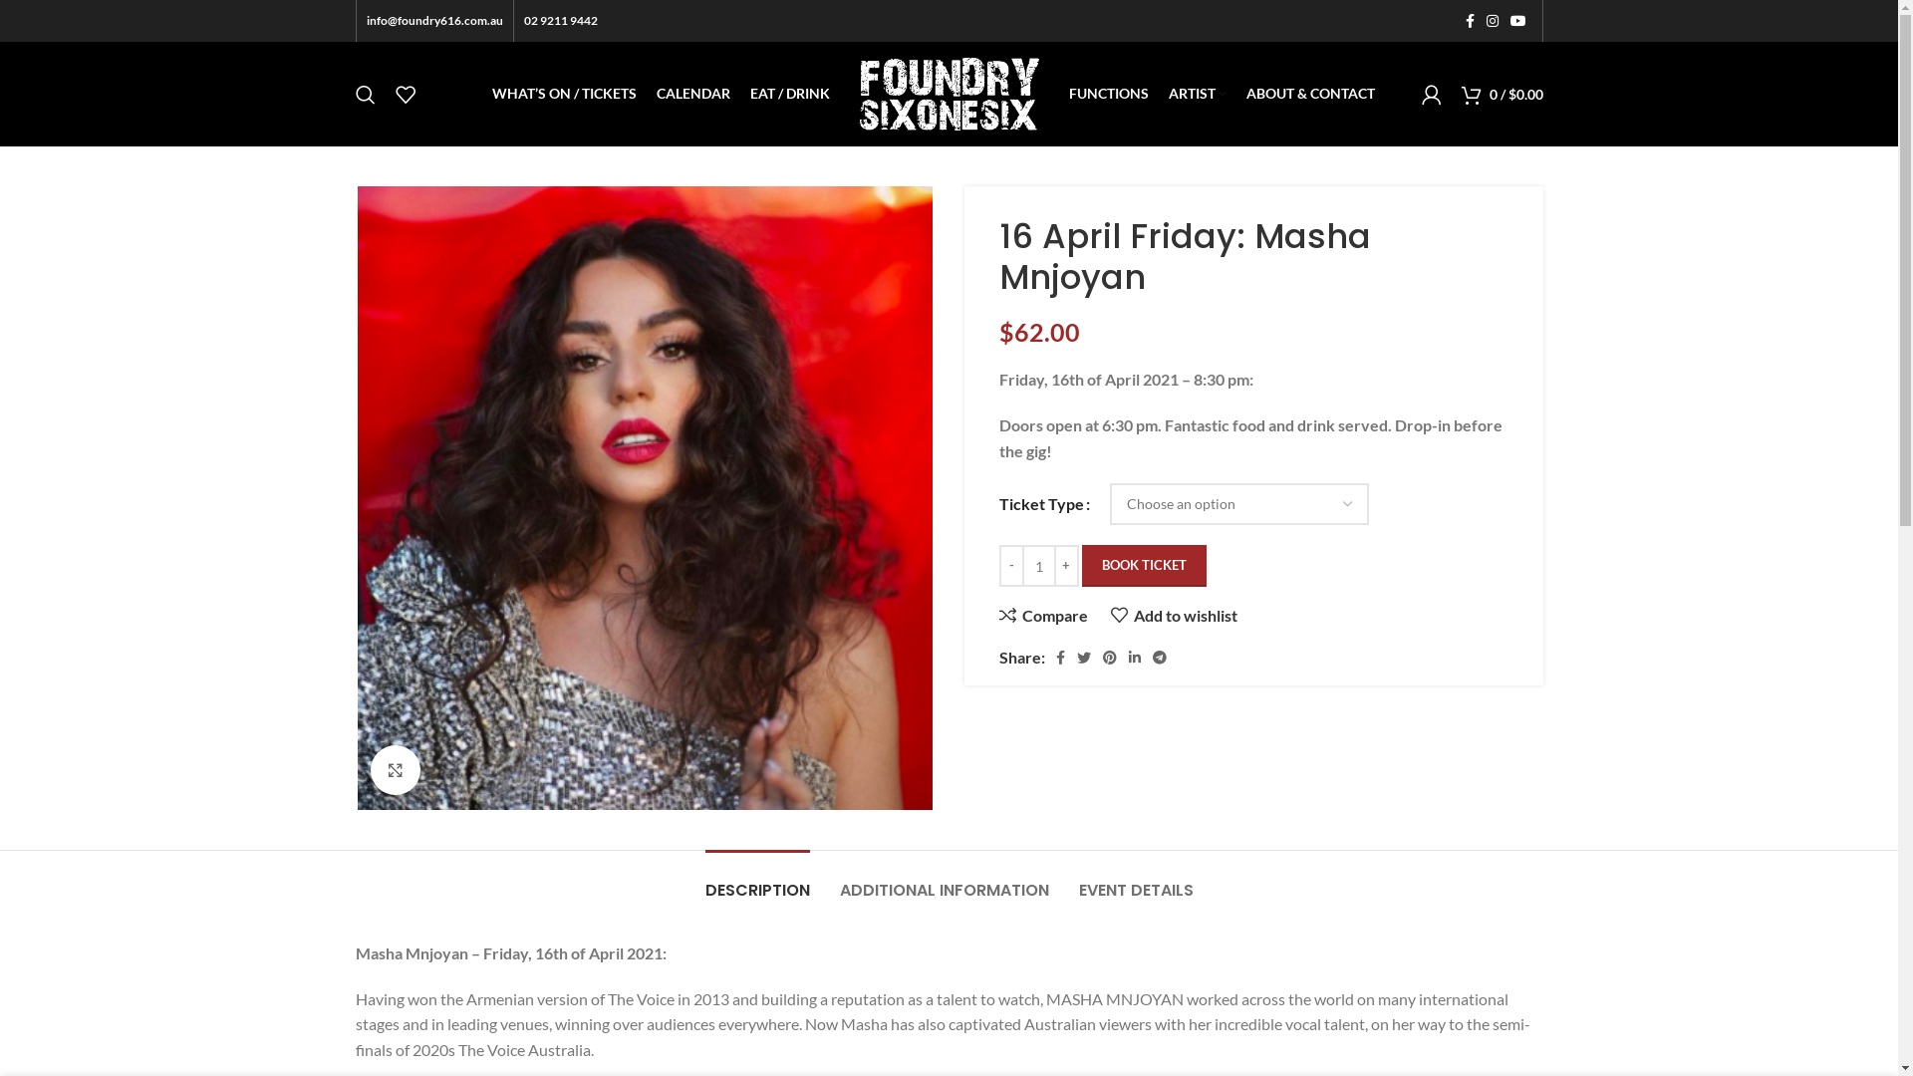  What do you see at coordinates (1431, 94) in the screenshot?
I see `My account` at bounding box center [1431, 94].